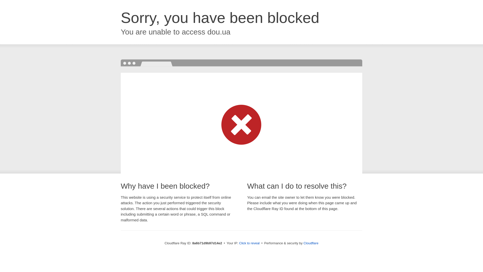 The height and width of the screenshot is (272, 483). Describe the element at coordinates (311, 243) in the screenshot. I see `Cloudflare` at that location.